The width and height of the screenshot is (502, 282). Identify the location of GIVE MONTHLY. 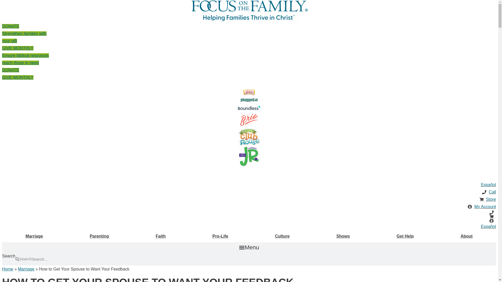
(18, 77).